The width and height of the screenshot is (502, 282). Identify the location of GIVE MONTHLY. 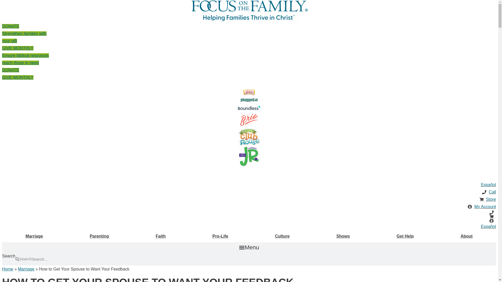
(18, 77).